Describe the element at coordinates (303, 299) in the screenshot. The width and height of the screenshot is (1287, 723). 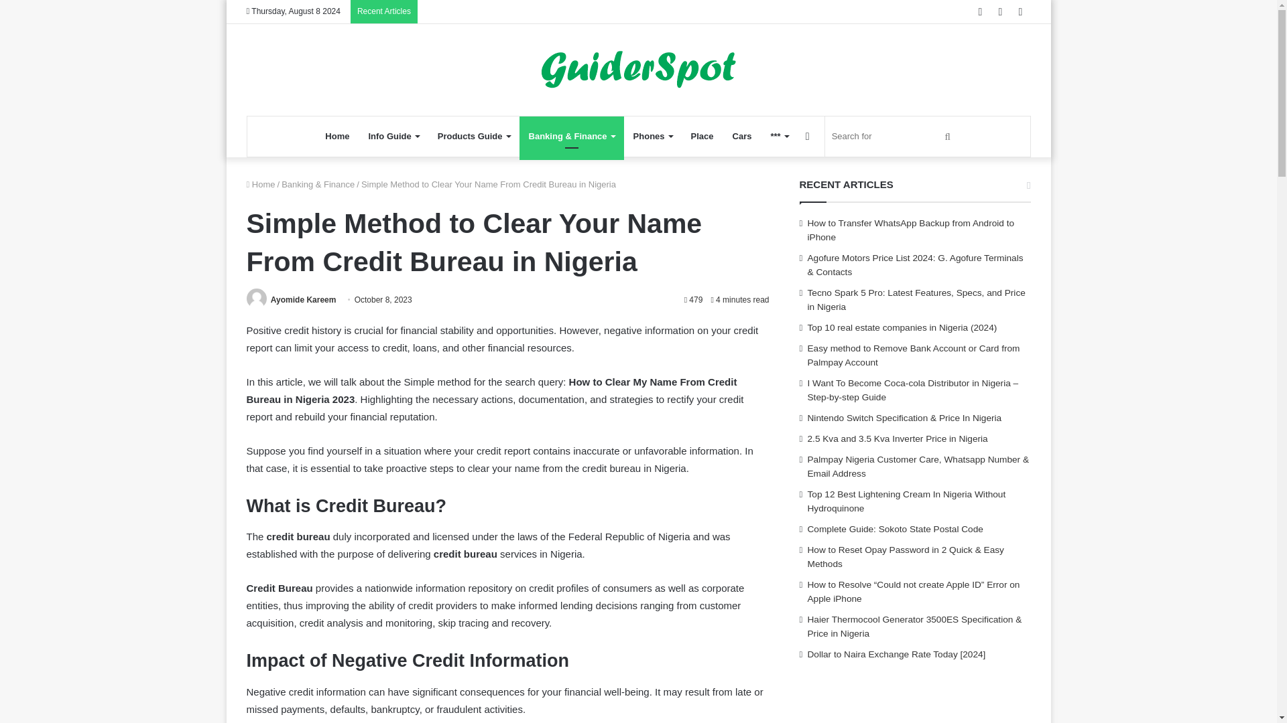
I see `Ayomide Kareem` at that location.